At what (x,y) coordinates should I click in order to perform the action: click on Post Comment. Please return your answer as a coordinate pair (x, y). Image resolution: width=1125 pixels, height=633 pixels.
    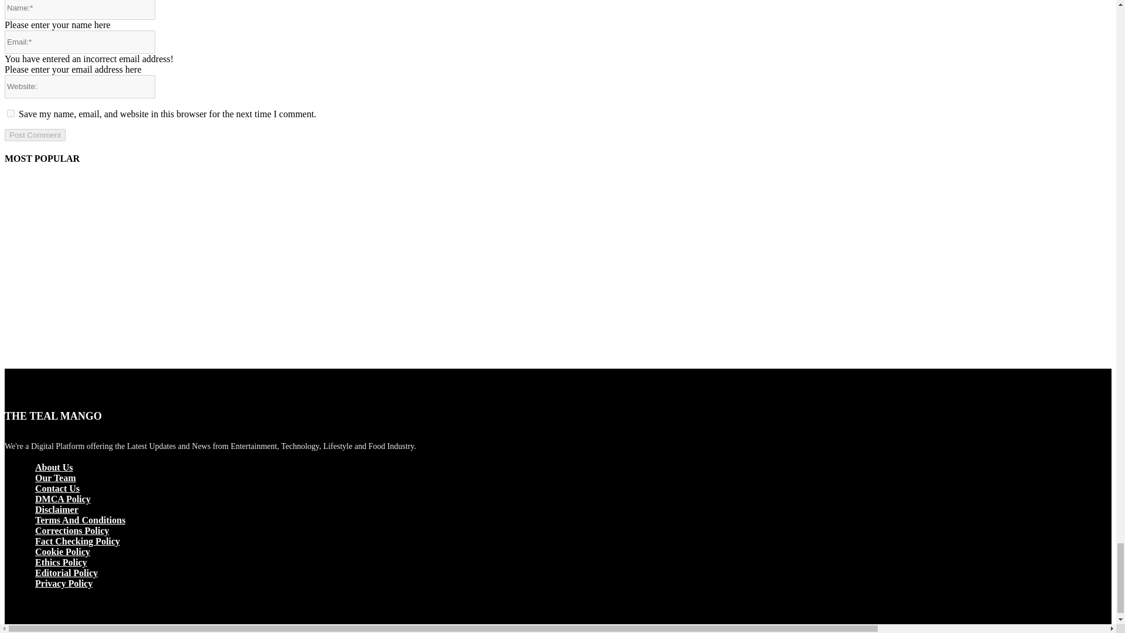
    Looking at the image, I should click on (35, 135).